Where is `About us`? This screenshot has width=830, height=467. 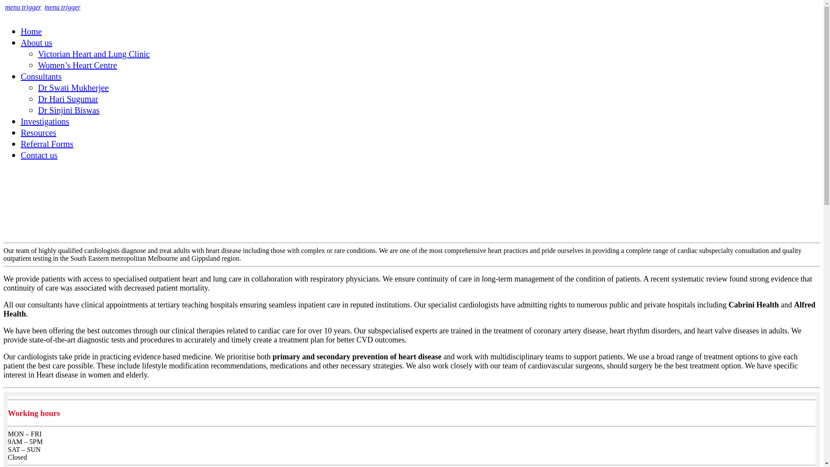 About us is located at coordinates (36, 43).